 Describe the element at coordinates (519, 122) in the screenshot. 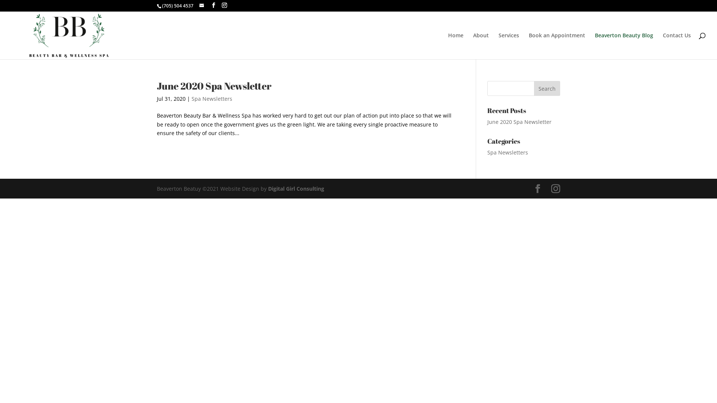

I see `June 2020 Spa Newsletter` at that location.